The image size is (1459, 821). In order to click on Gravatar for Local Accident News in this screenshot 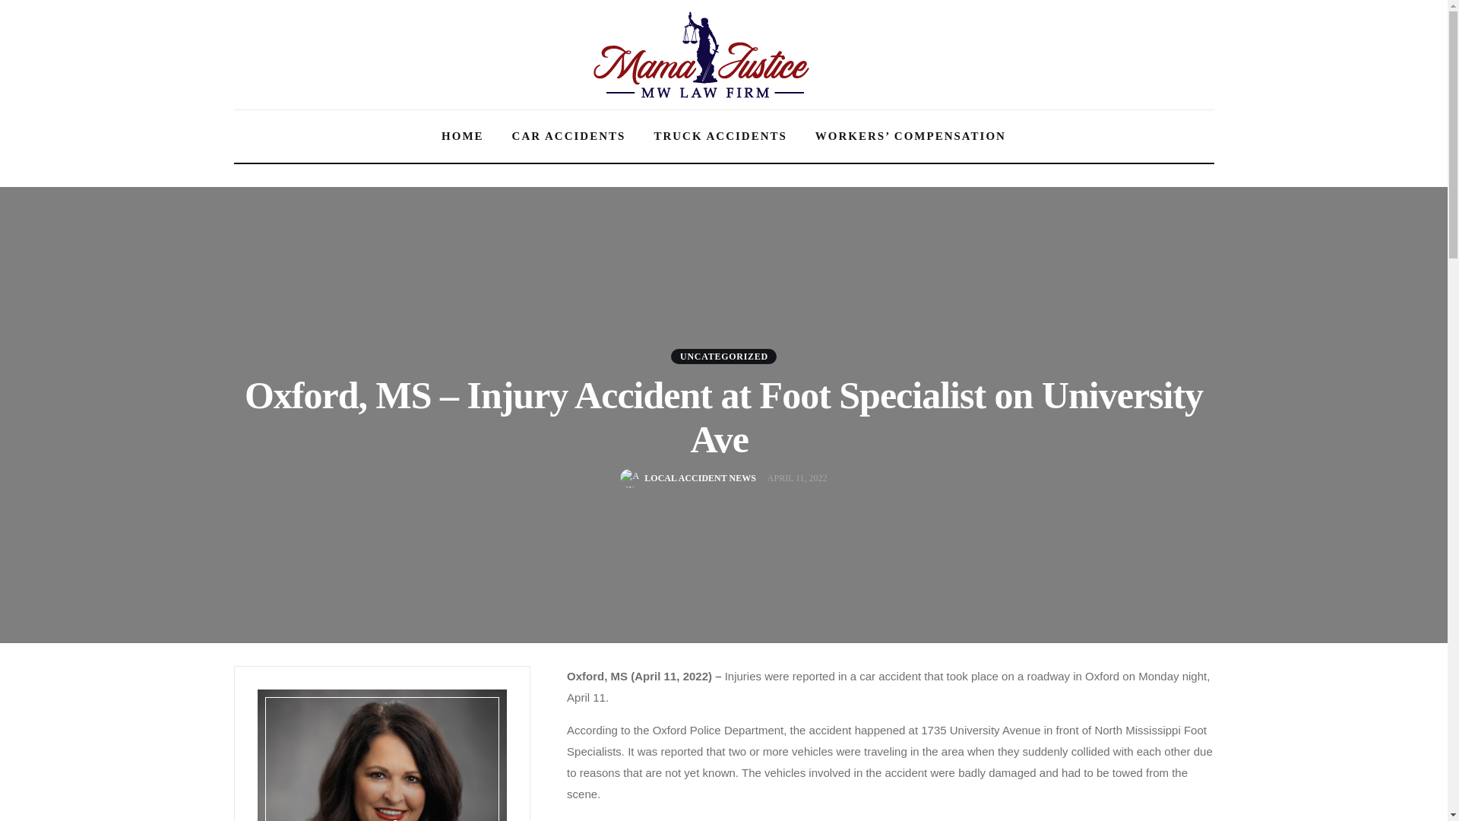, I will do `click(629, 477)`.